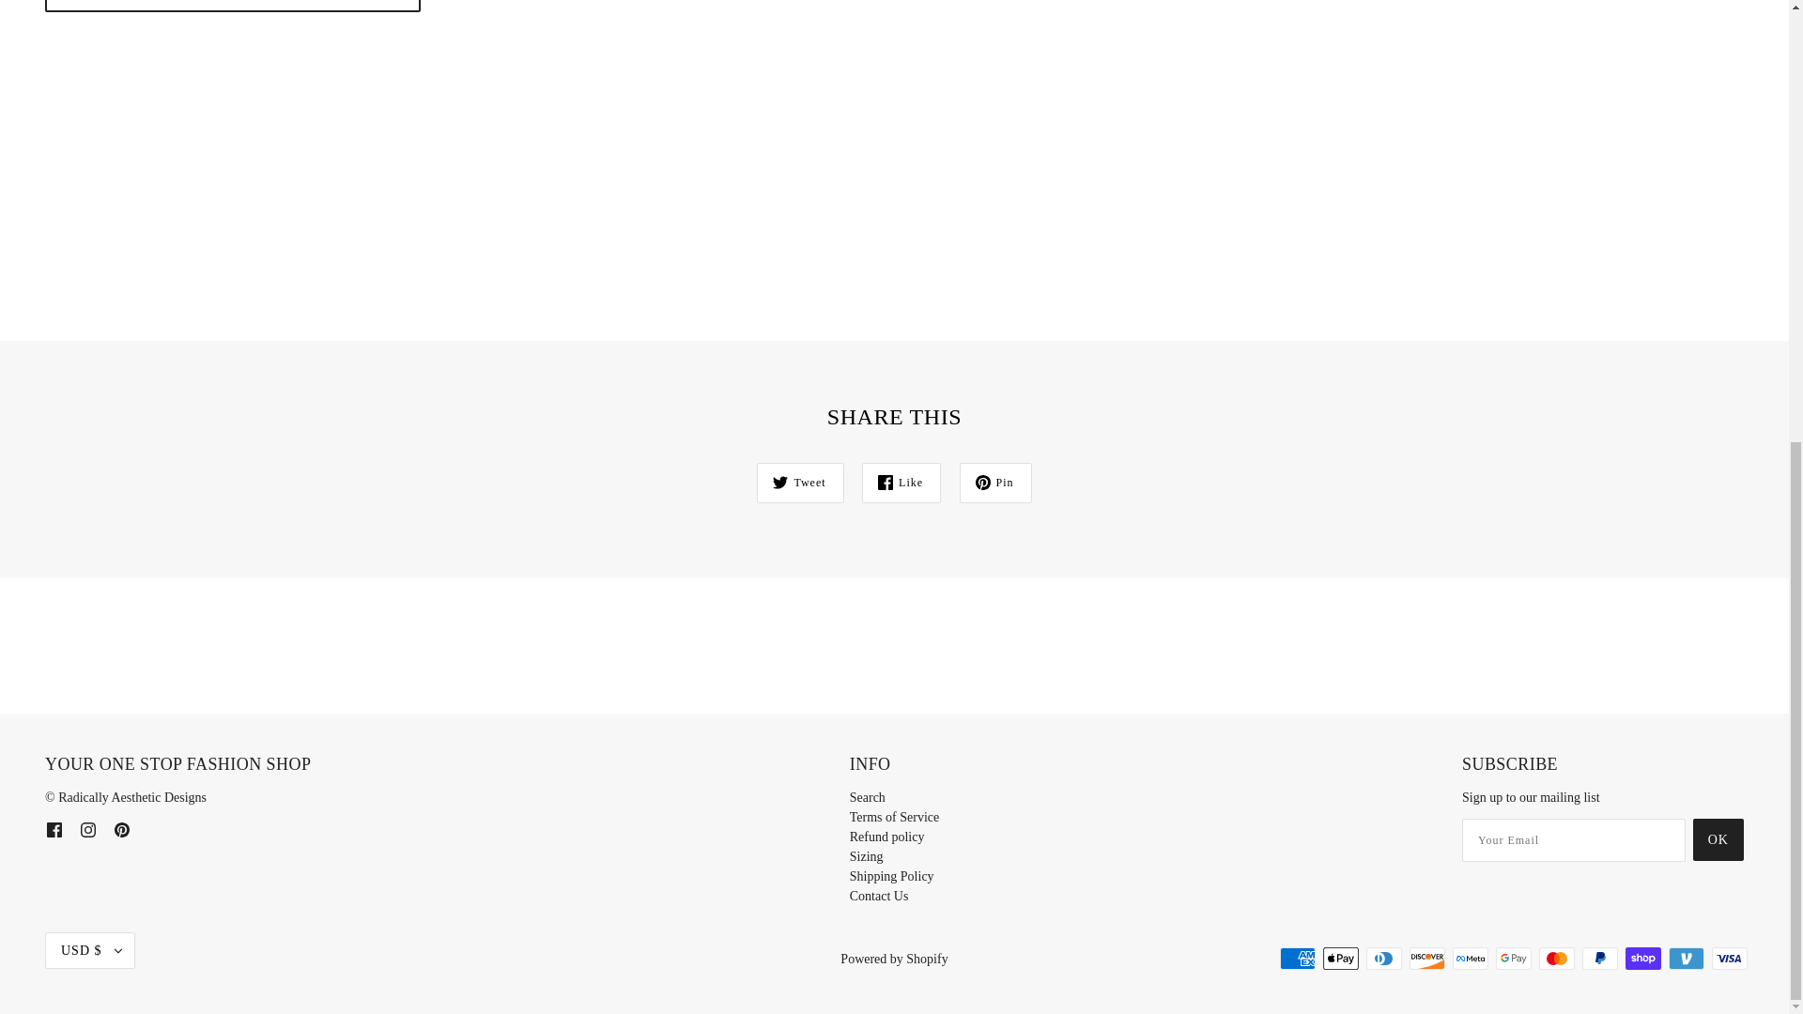  Describe the element at coordinates (867, 798) in the screenshot. I see `Search` at that location.